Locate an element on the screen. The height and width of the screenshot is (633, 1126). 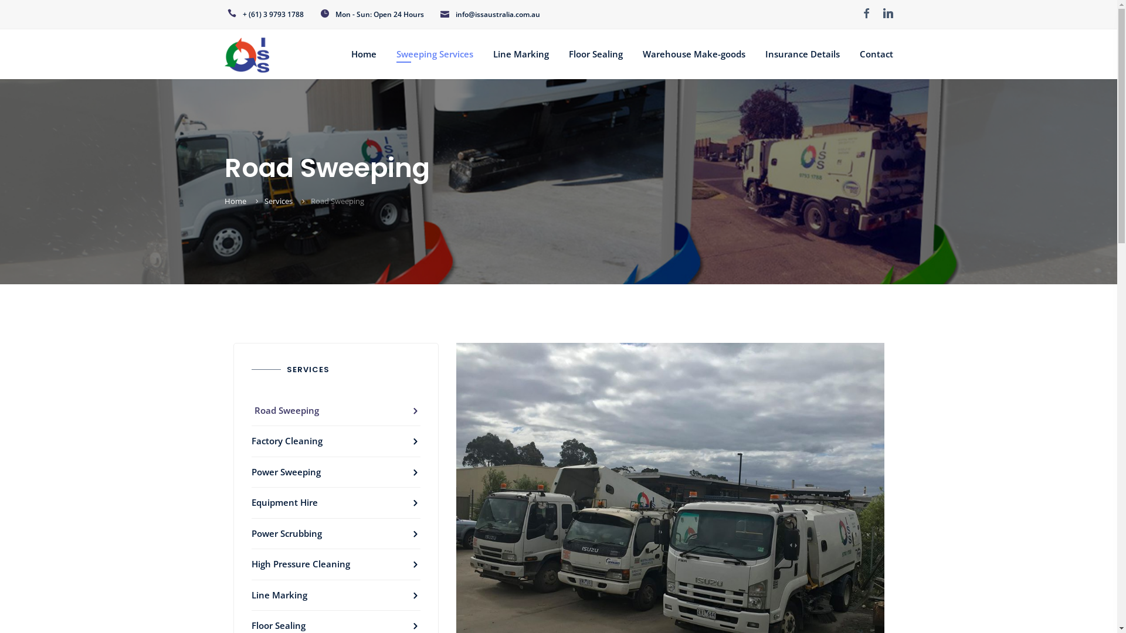
Road Sweeping is located at coordinates (335, 411).